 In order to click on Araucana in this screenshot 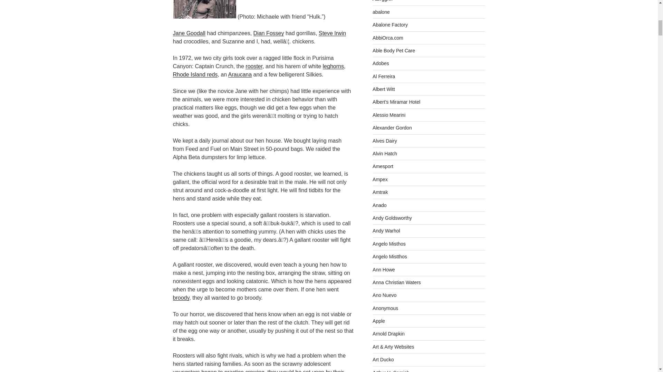, I will do `click(240, 74)`.